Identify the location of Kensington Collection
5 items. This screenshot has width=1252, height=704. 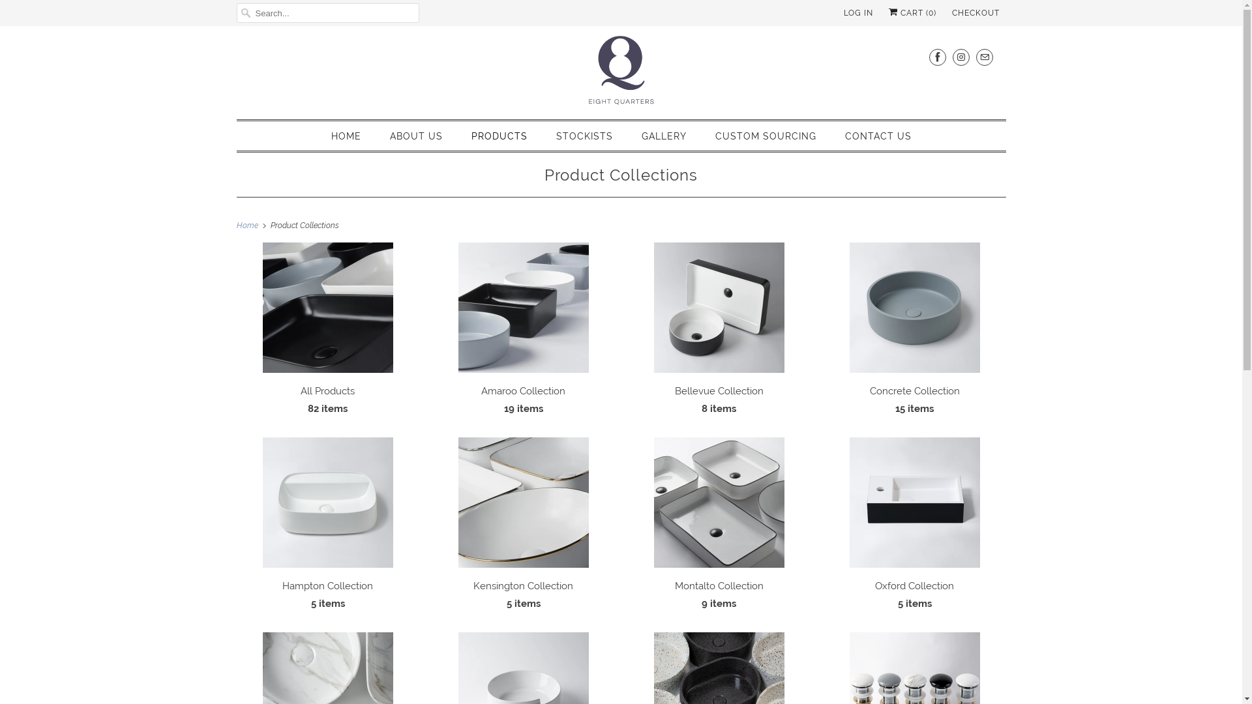
(523, 528).